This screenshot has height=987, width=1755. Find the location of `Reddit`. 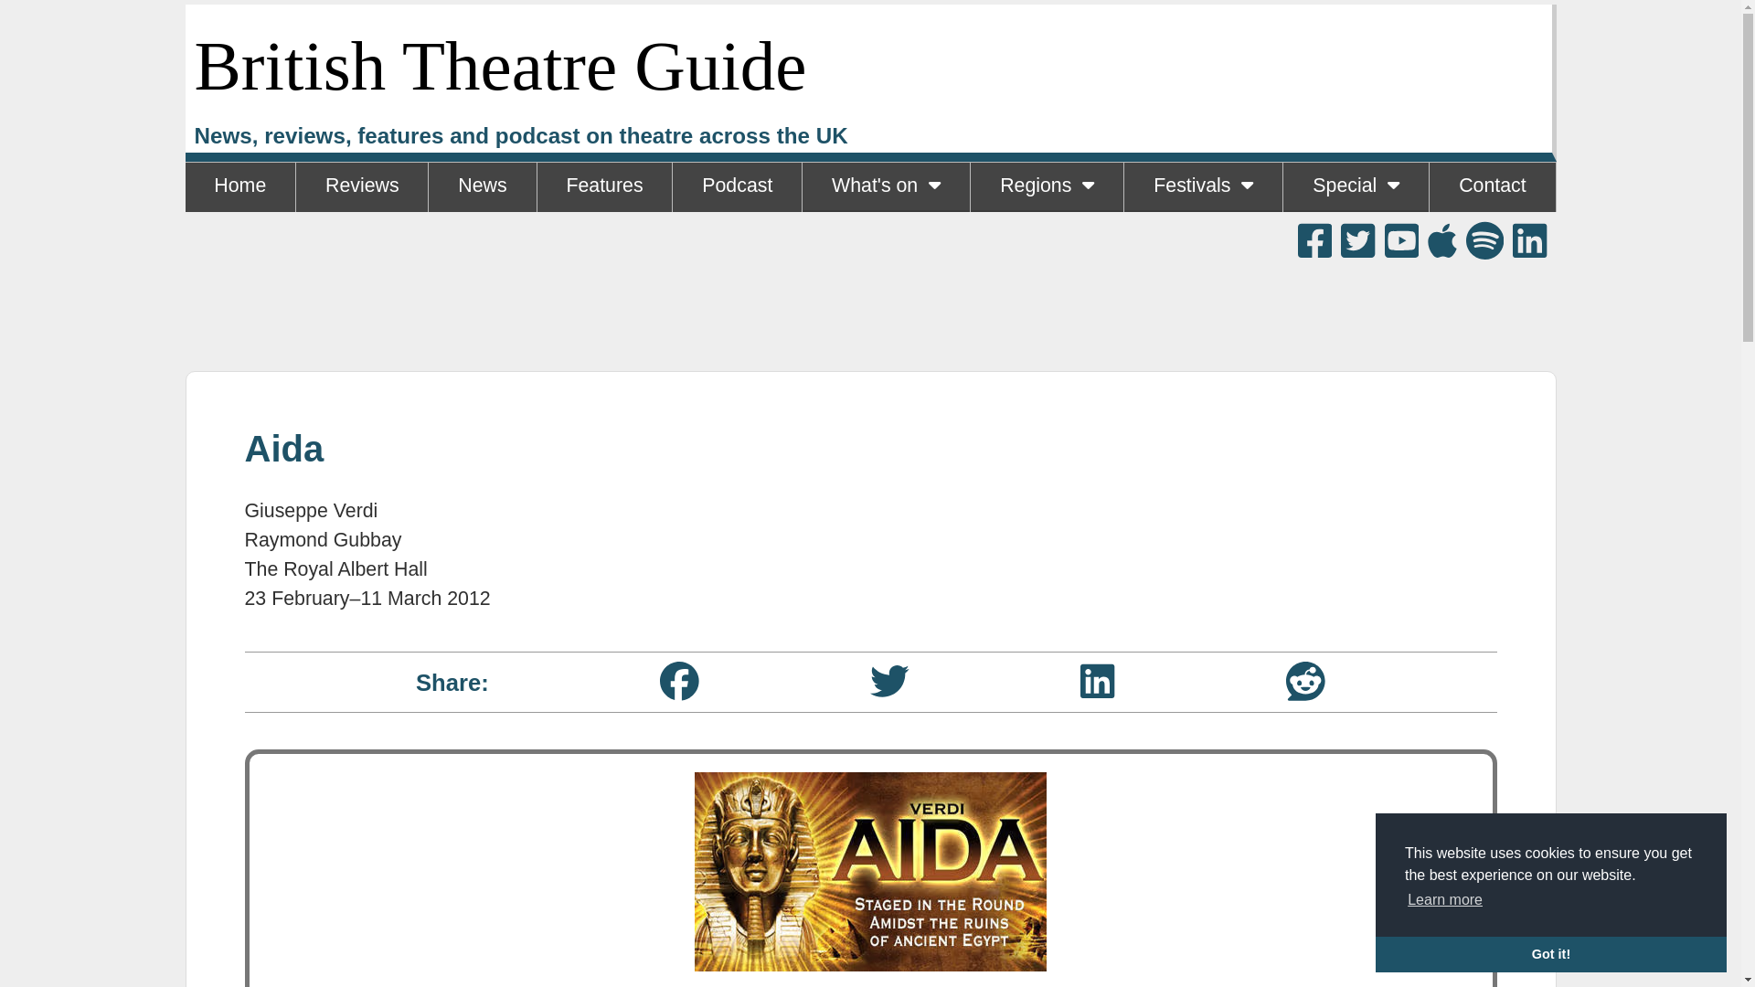

Reddit is located at coordinates (1305, 680).